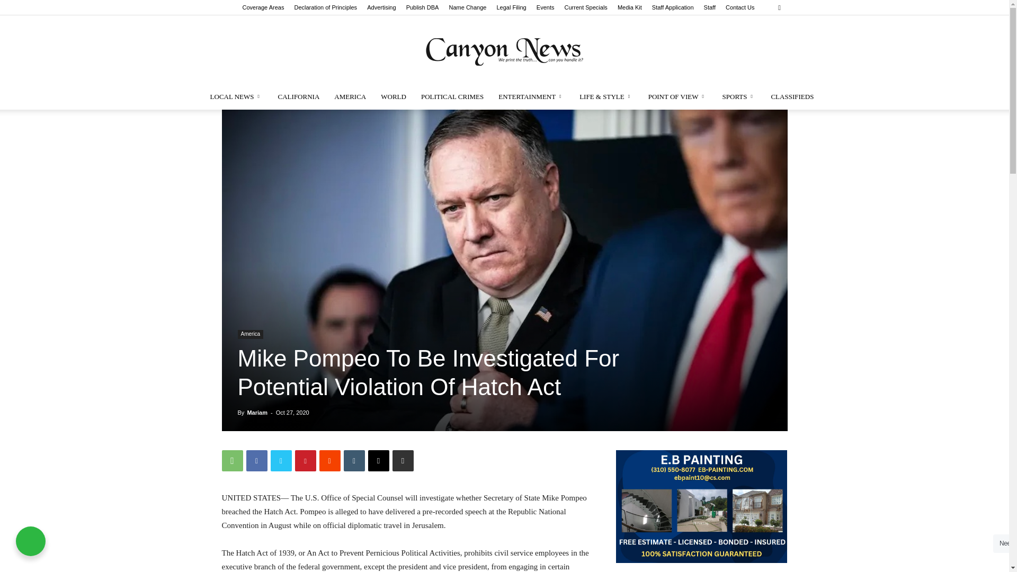  Describe the element at coordinates (329, 460) in the screenshot. I see `ReddIt` at that location.